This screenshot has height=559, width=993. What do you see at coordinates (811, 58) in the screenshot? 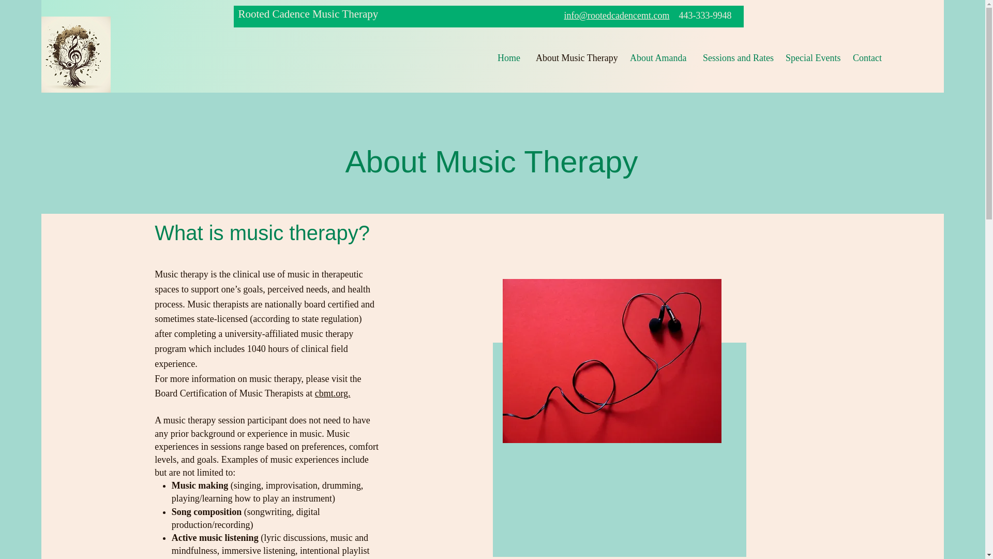
I see `Special Events` at bounding box center [811, 58].